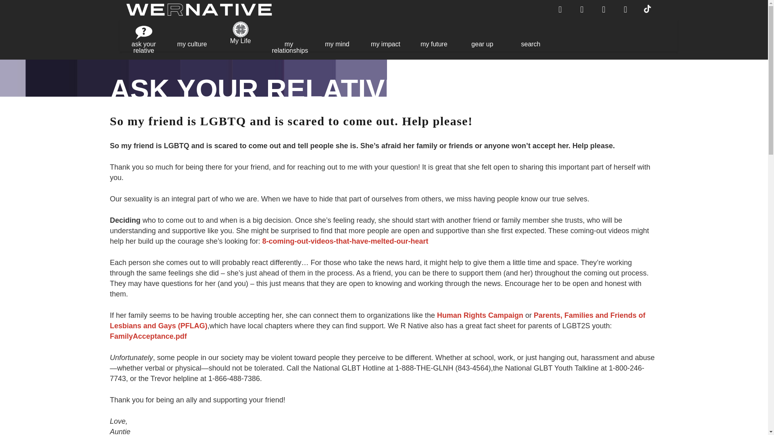 The image size is (774, 435). What do you see at coordinates (647, 8) in the screenshot?
I see `tiktok` at bounding box center [647, 8].